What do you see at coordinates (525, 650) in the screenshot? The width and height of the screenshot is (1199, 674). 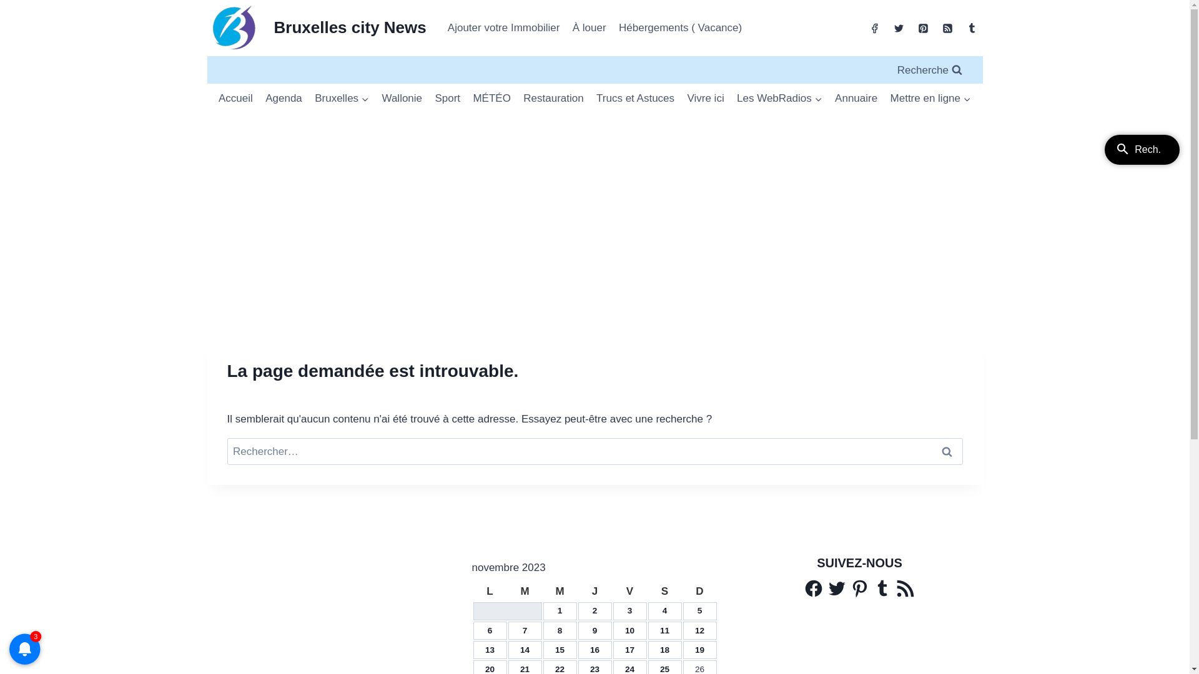 I see `14` at bounding box center [525, 650].